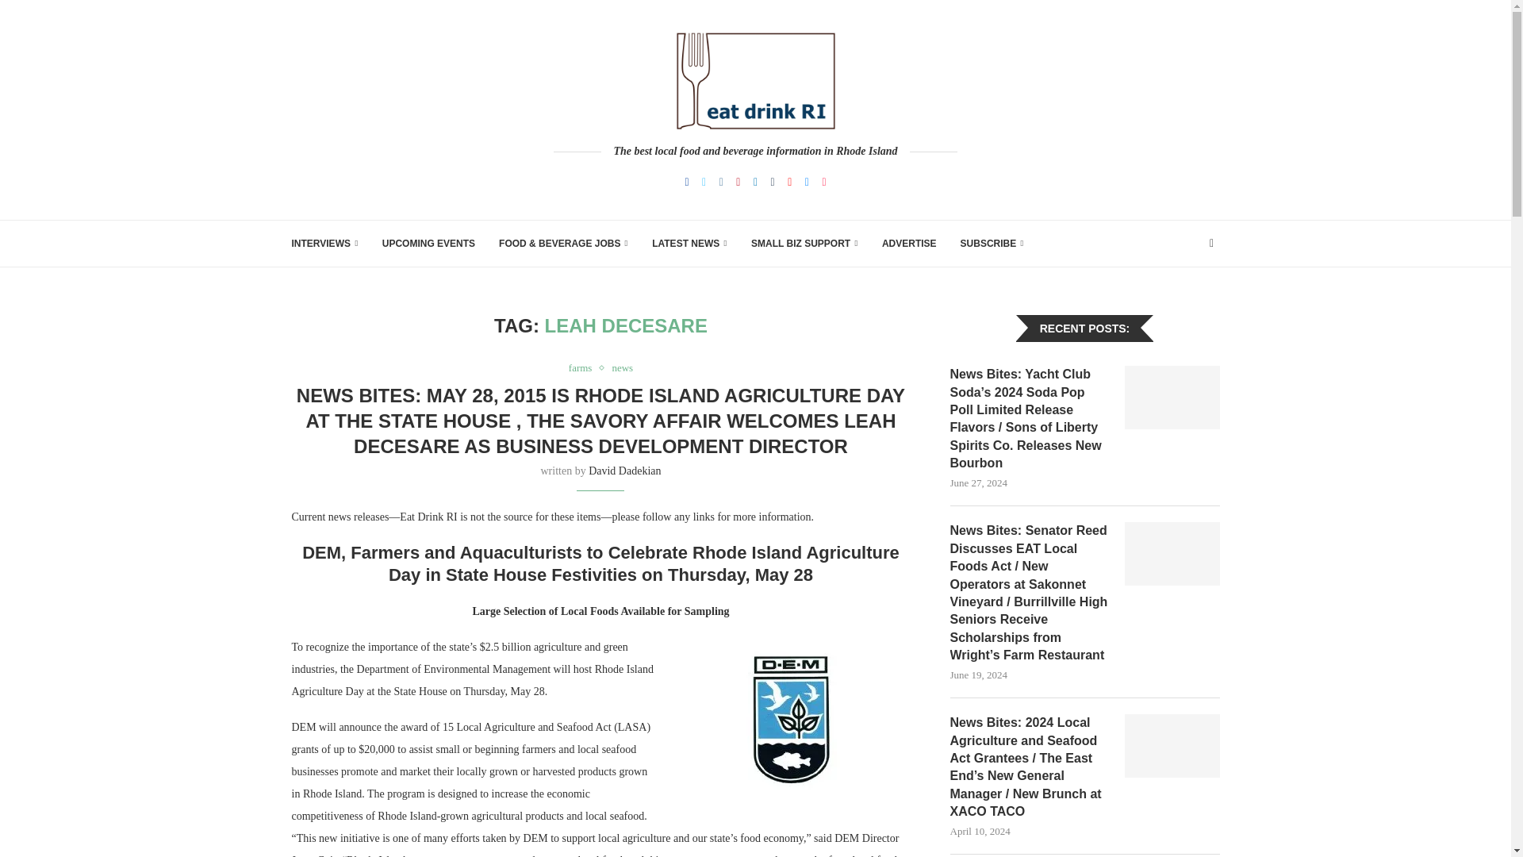 The image size is (1523, 857). I want to click on SUBSCRIBE, so click(992, 243).